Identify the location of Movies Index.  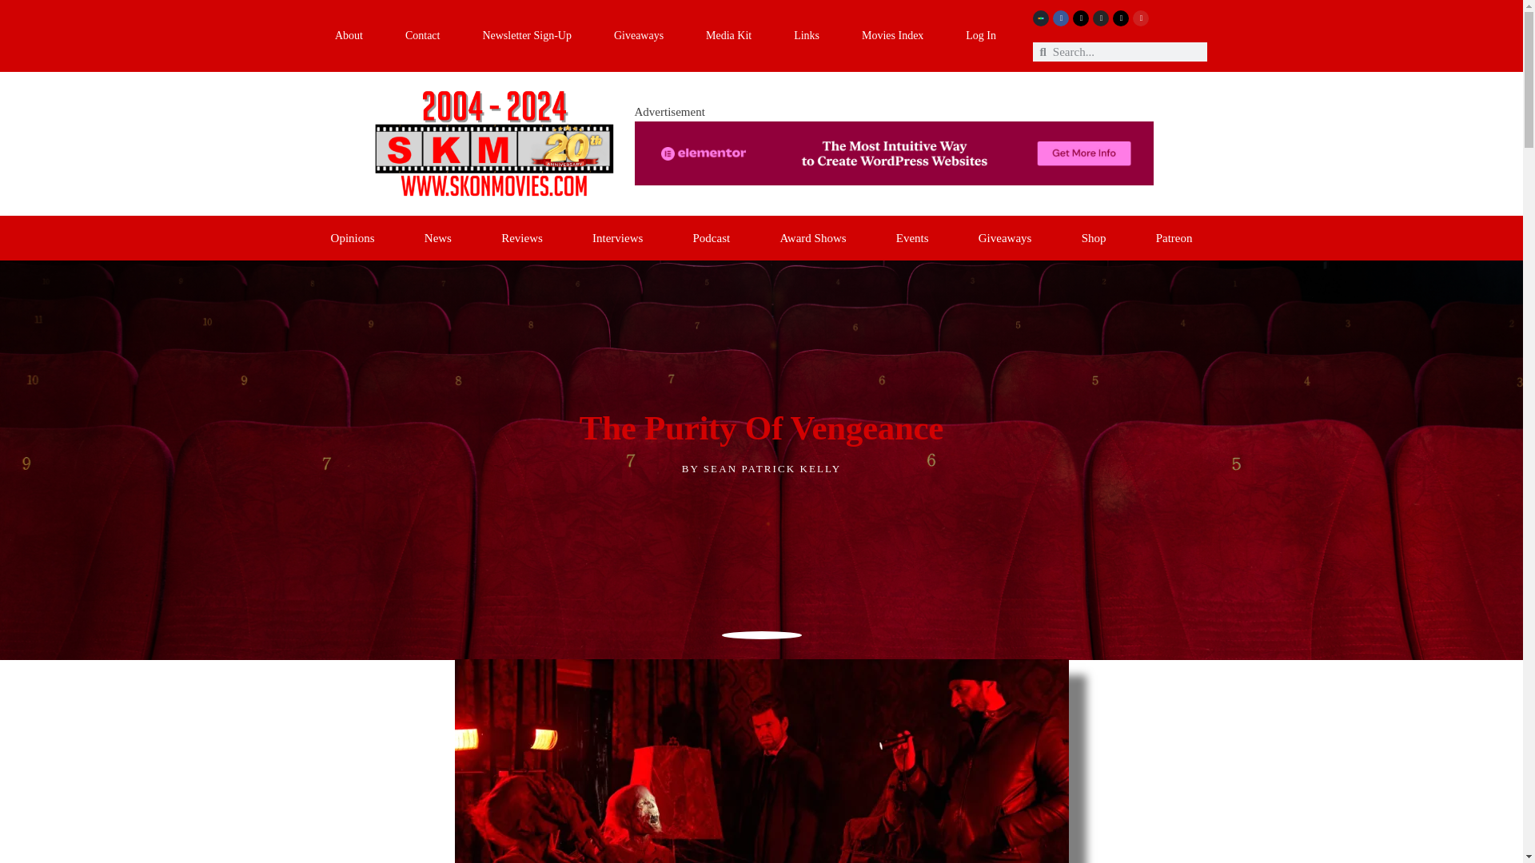
(893, 36).